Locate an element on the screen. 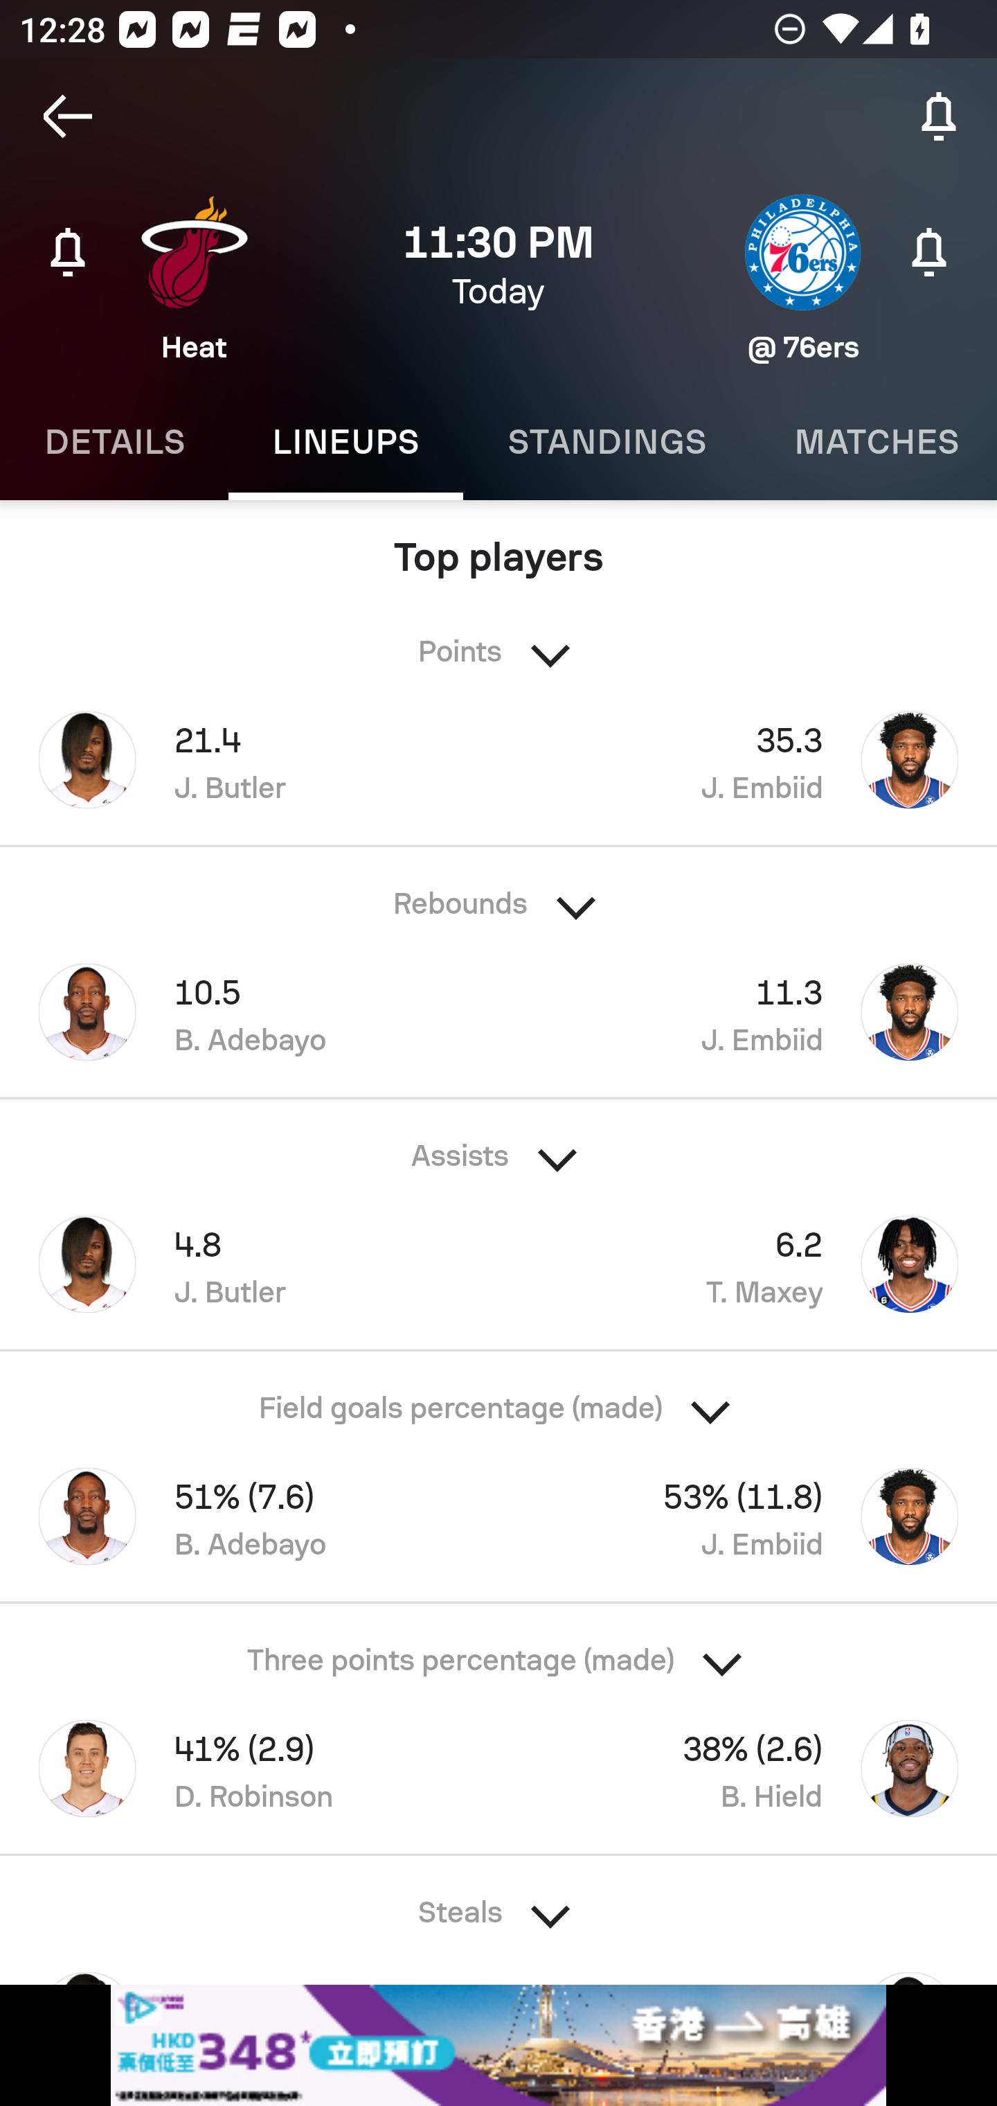  Assists is located at coordinates (498, 1147).